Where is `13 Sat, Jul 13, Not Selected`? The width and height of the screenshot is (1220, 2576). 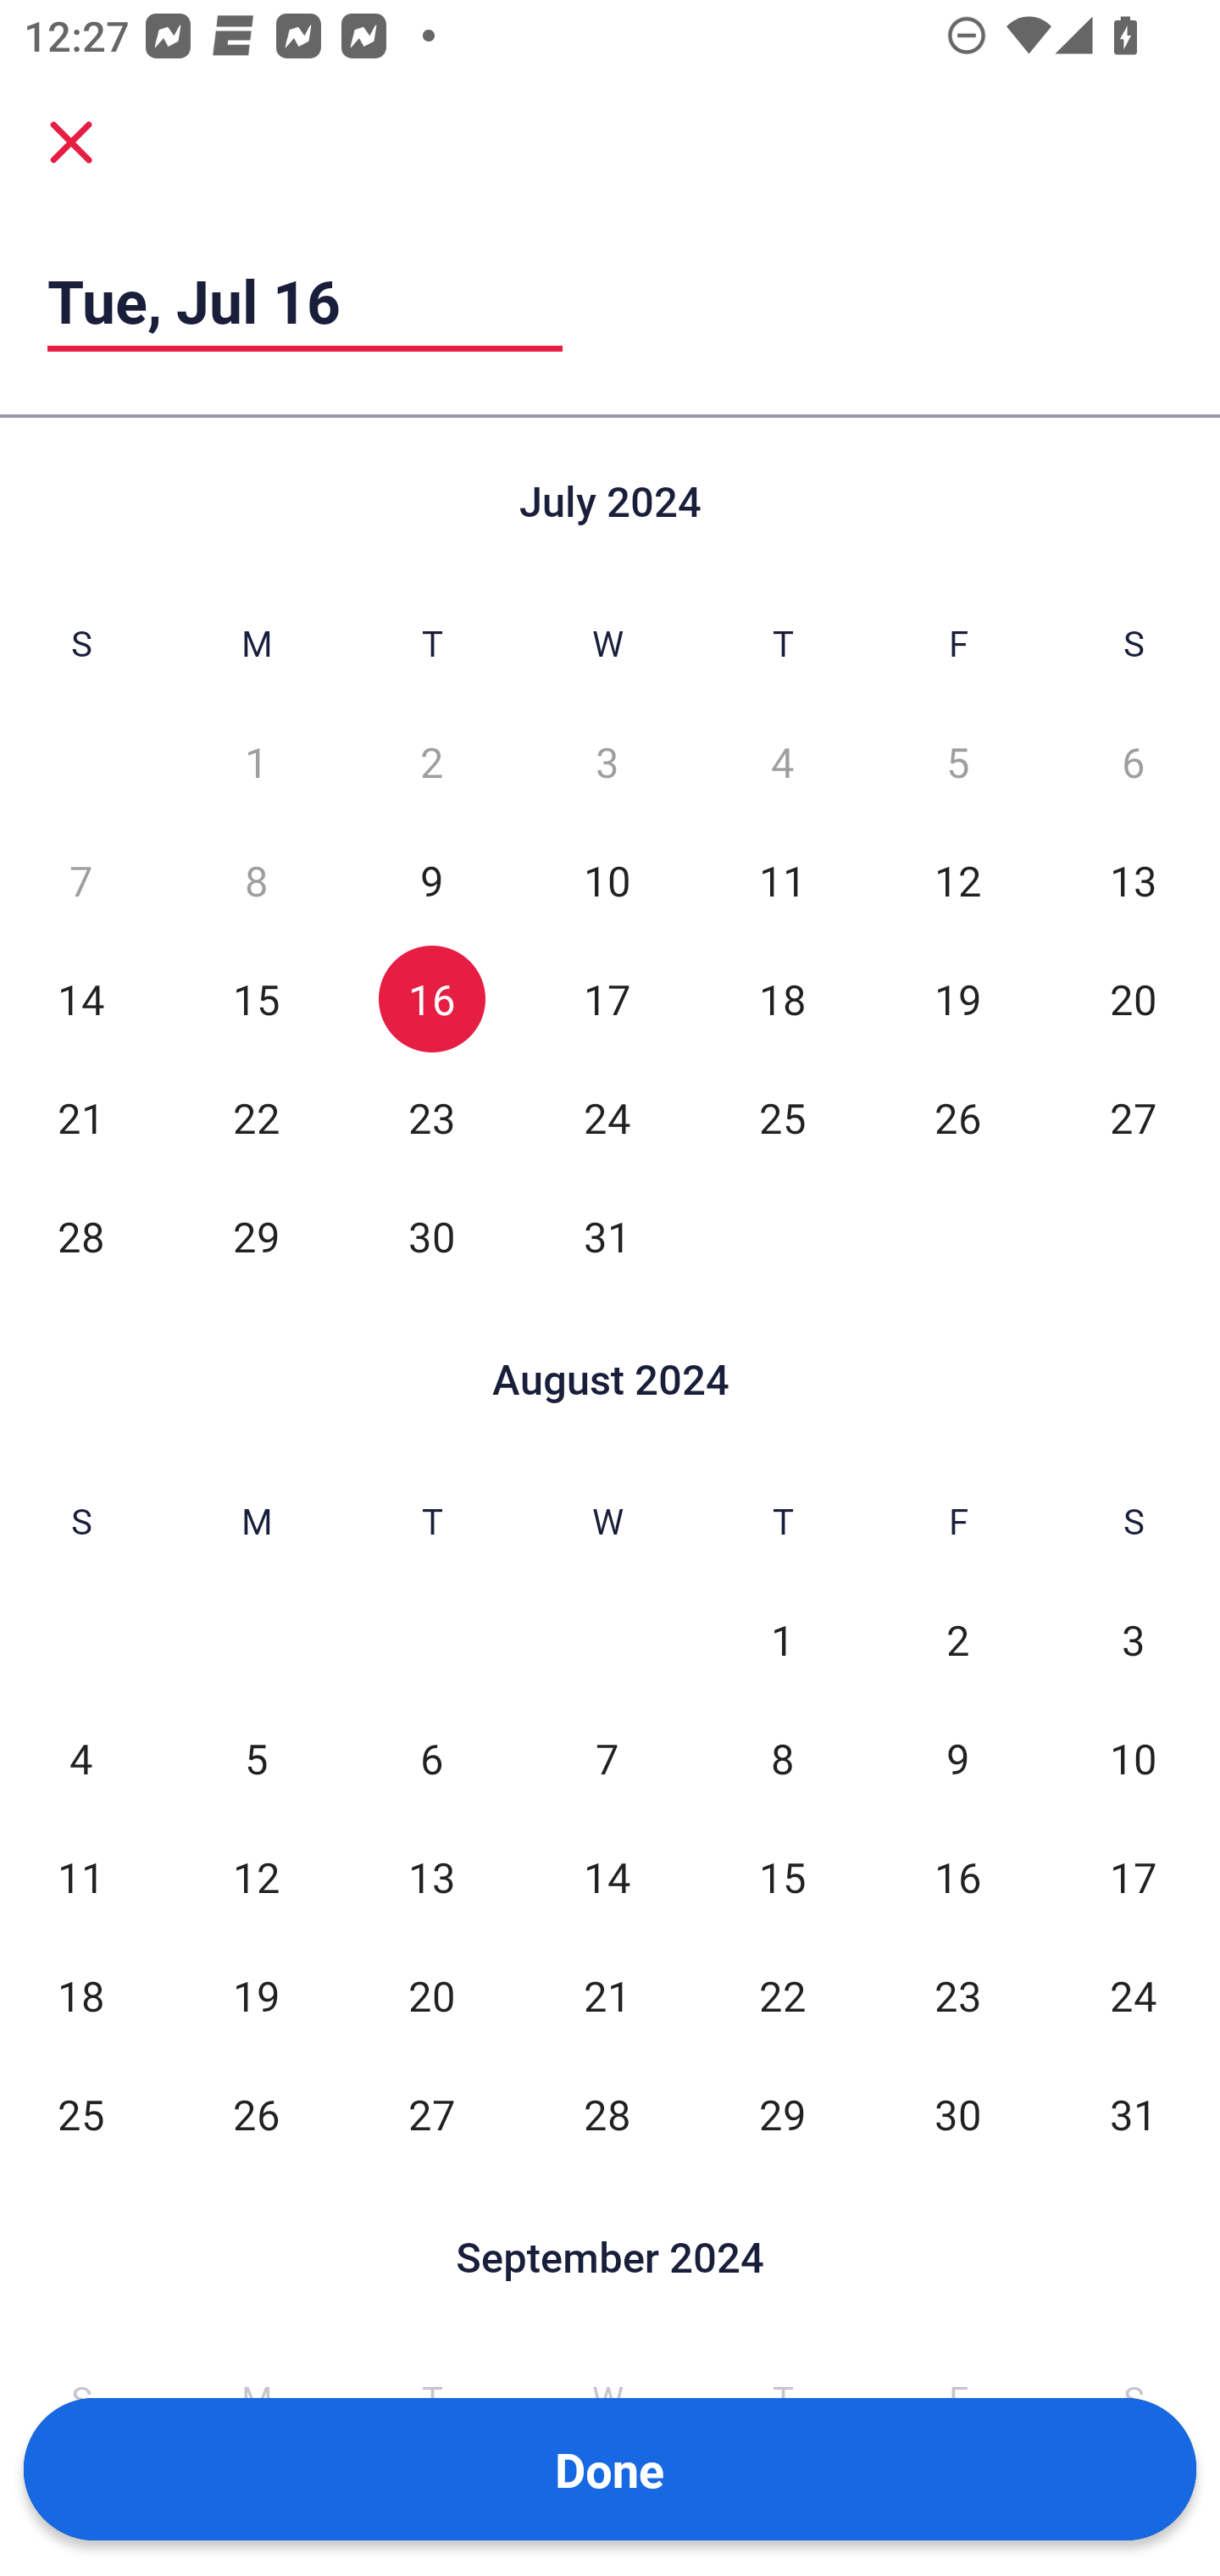 13 Sat, Jul 13, Not Selected is located at coordinates (1134, 880).